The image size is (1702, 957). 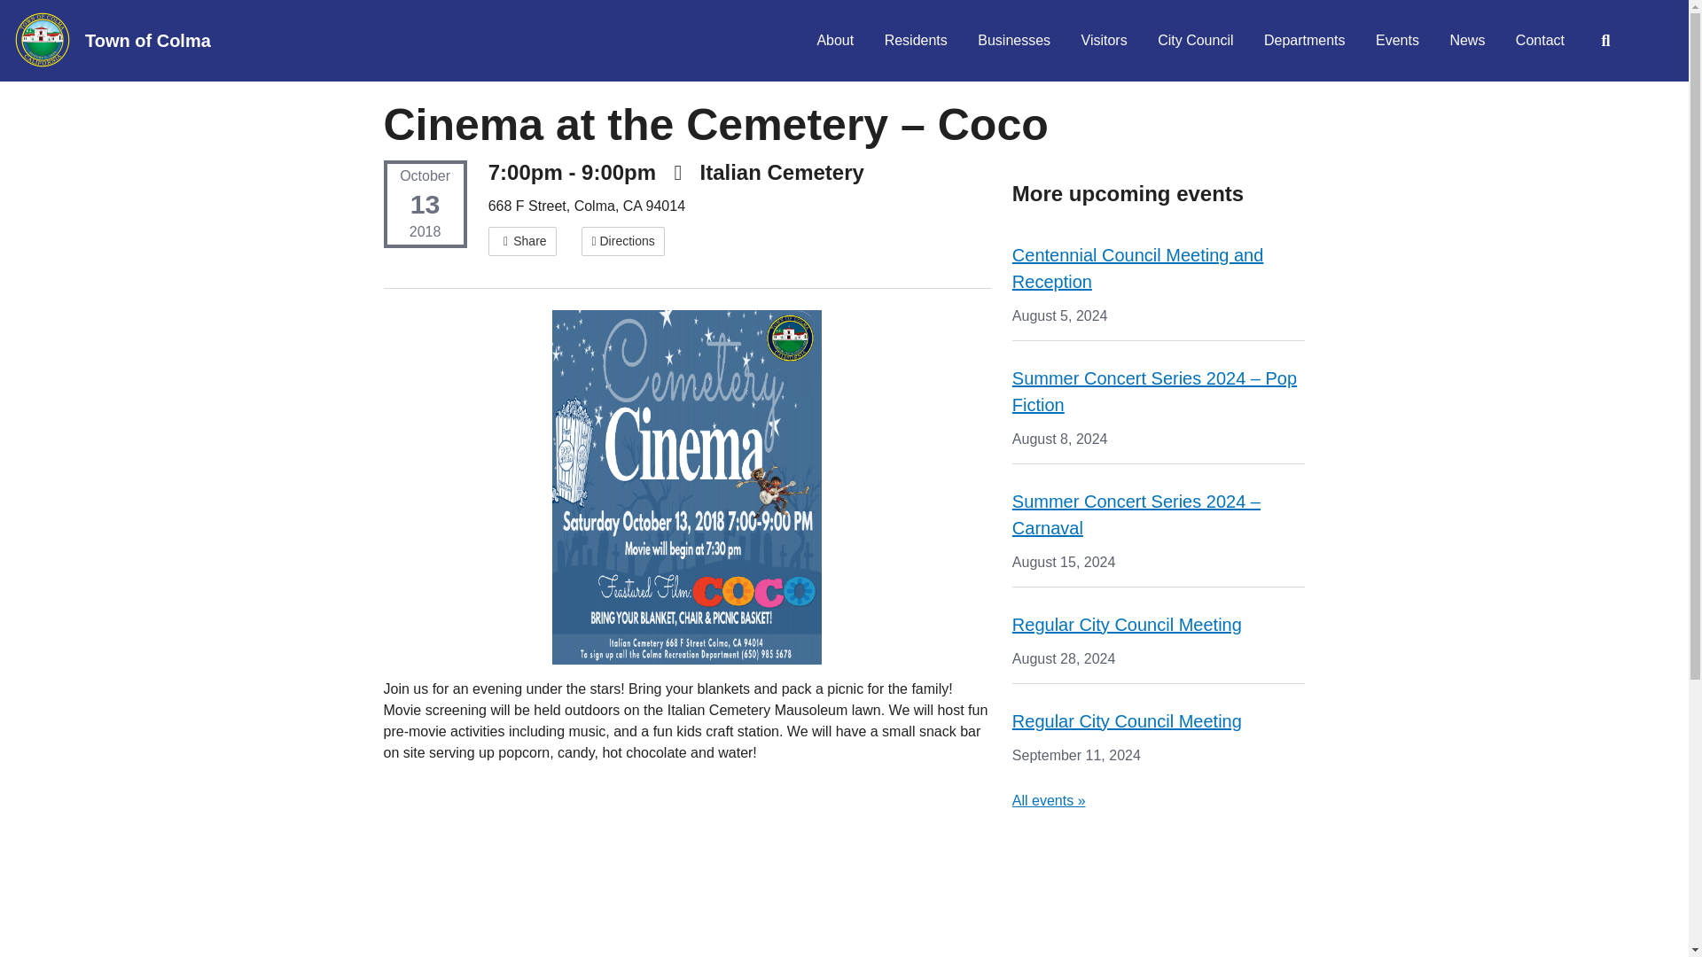 What do you see at coordinates (154, 41) in the screenshot?
I see `Town of Colma` at bounding box center [154, 41].